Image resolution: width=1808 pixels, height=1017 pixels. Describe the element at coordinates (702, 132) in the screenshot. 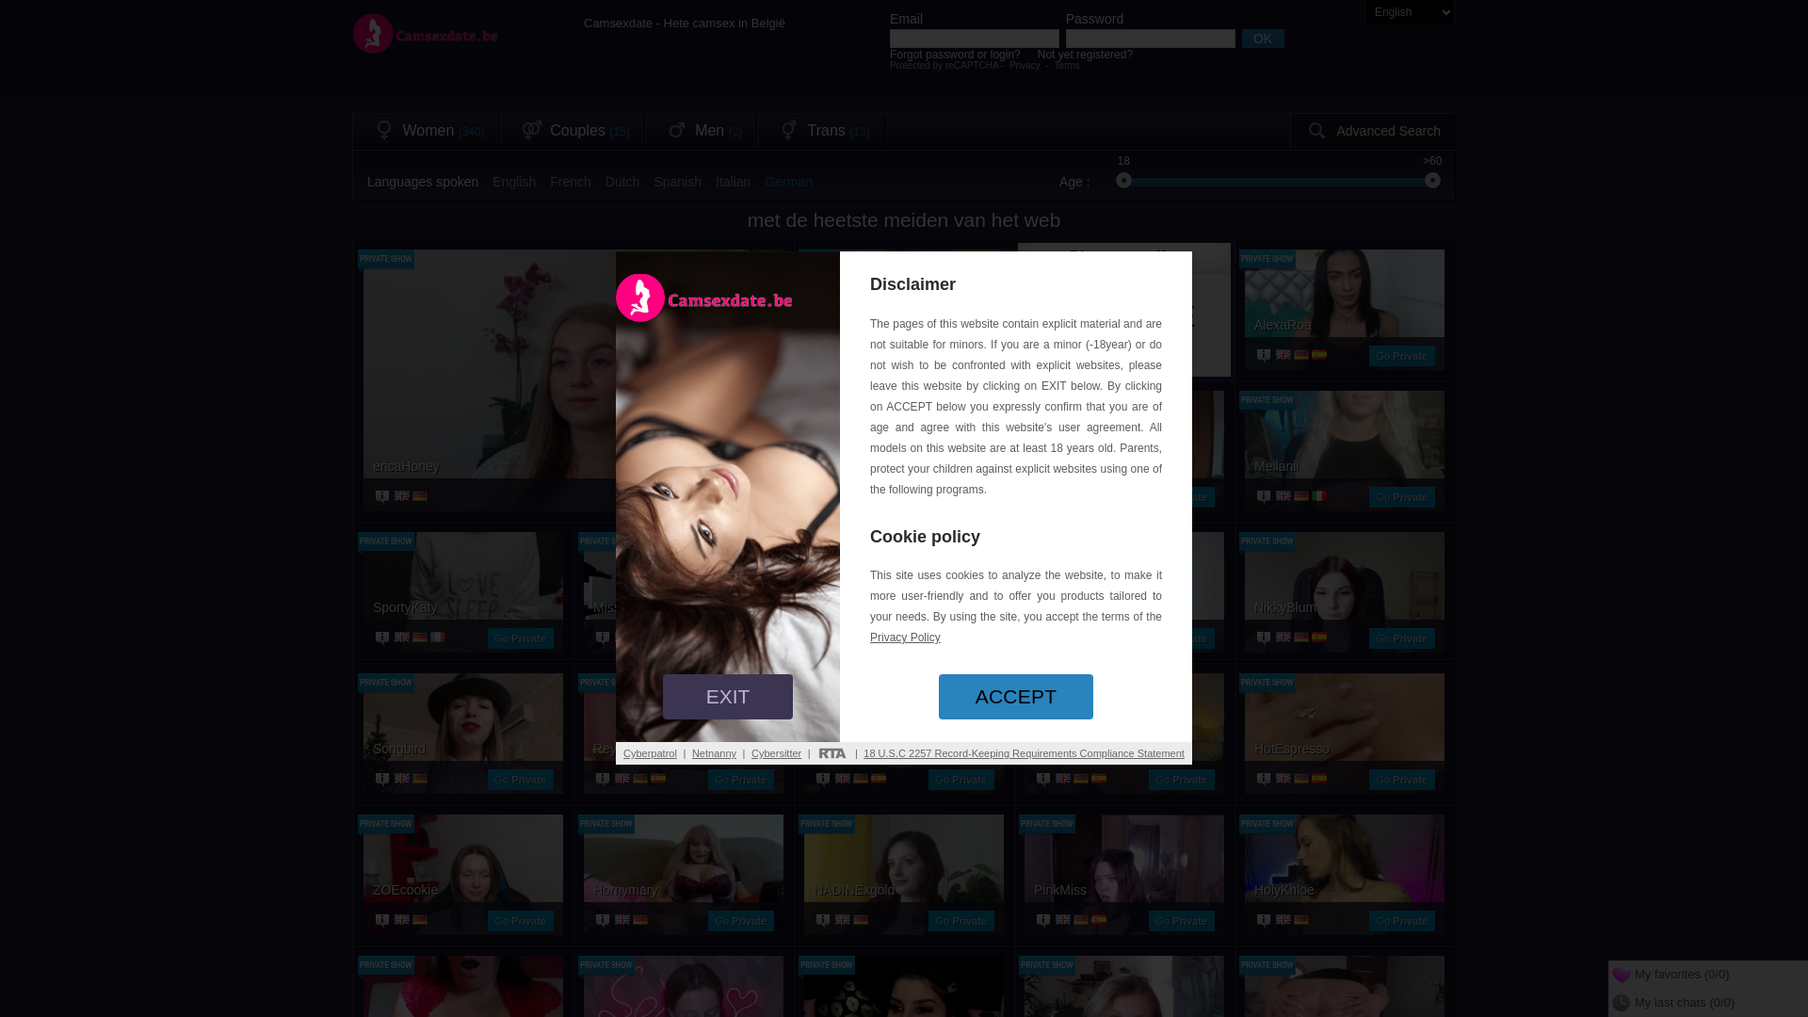

I see `Men (2)` at that location.